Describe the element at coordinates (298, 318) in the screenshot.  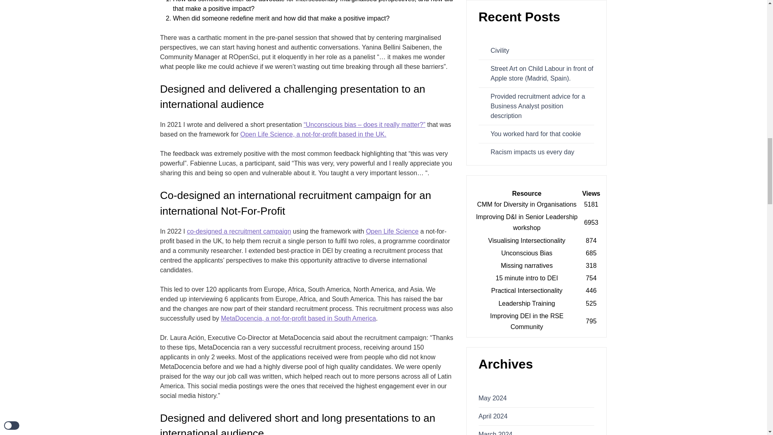
I see `MetaDocencia, a not-for-profit based in South America` at that location.